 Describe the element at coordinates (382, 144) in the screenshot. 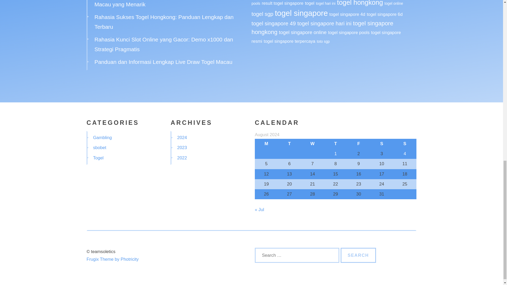

I see `Saturday` at that location.